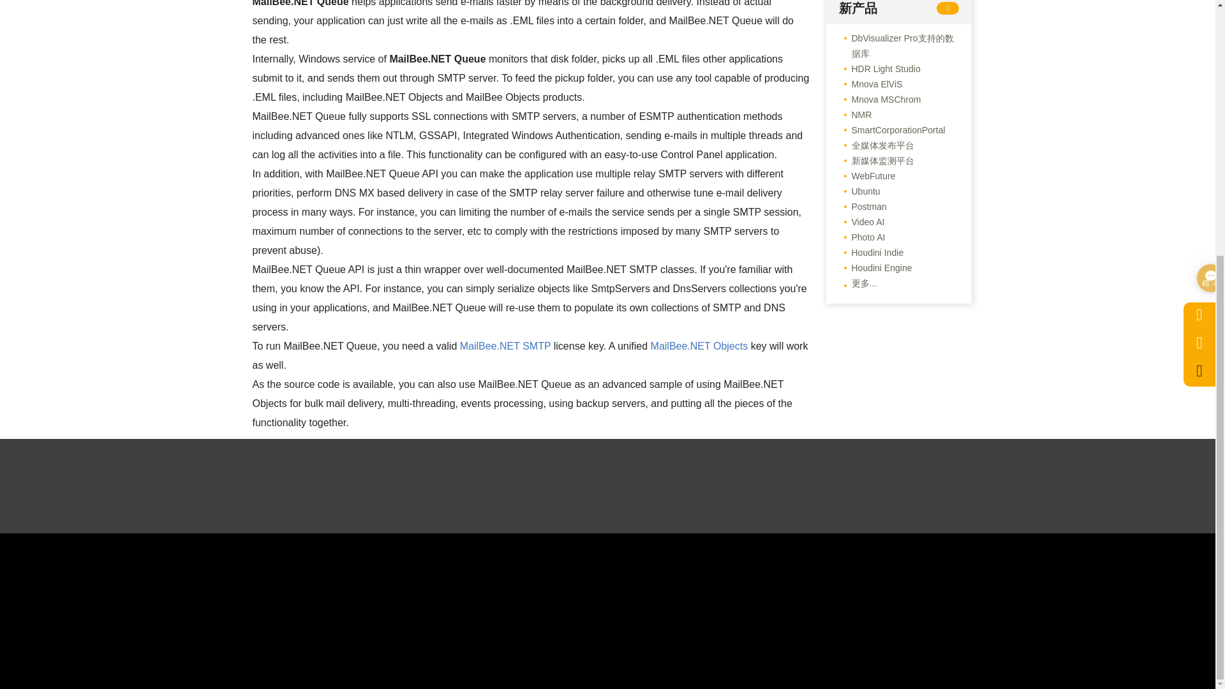 This screenshot has width=1225, height=689. What do you see at coordinates (874, 268) in the screenshot?
I see `Houdini Engine` at bounding box center [874, 268].